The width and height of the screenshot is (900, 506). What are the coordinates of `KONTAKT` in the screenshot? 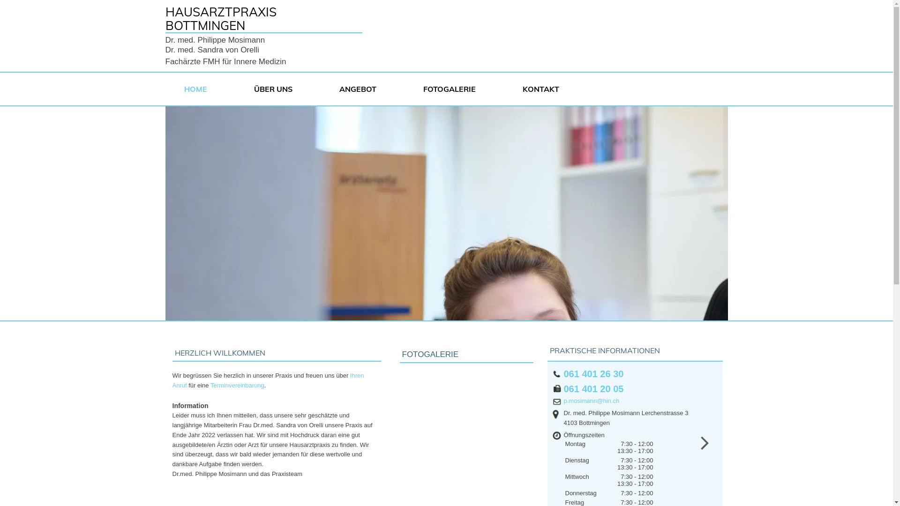 It's located at (545, 89).